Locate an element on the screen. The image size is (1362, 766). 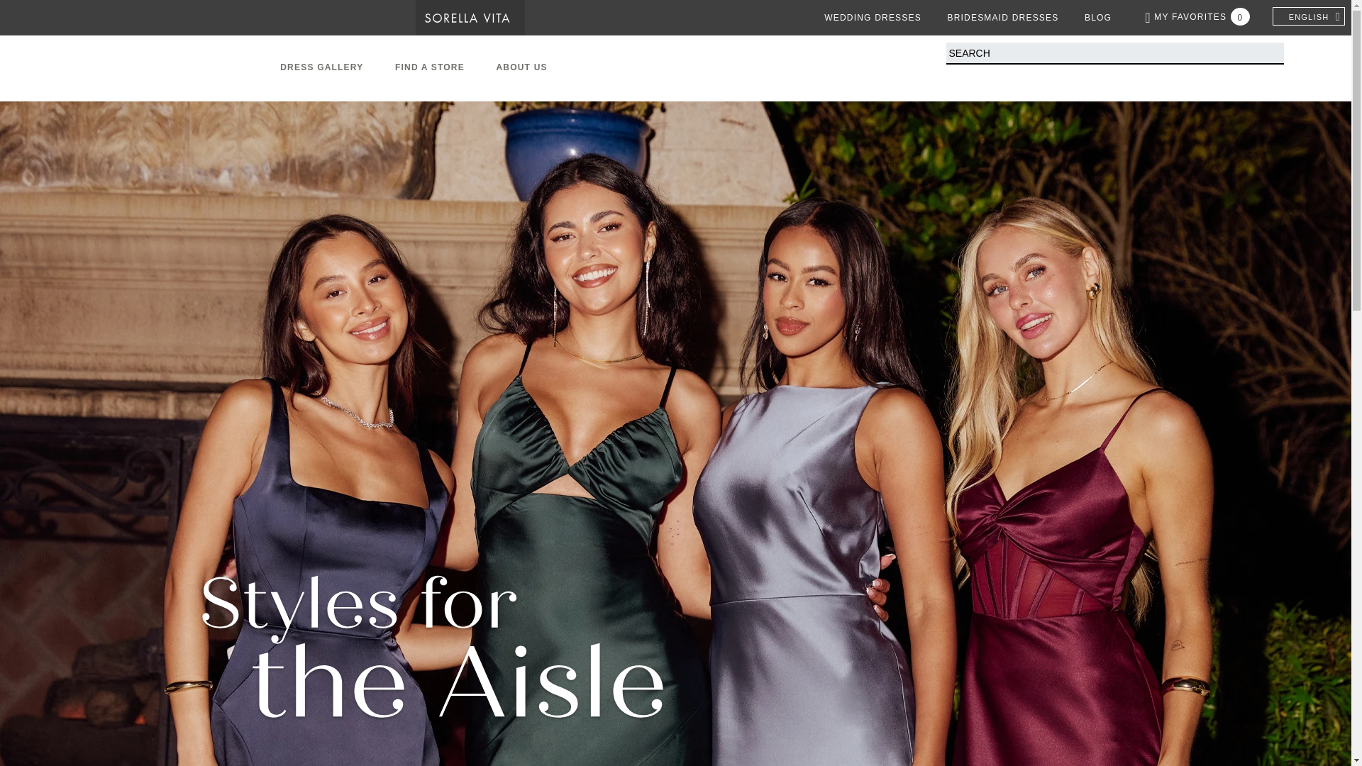
WEDDING DRESSES is located at coordinates (873, 17).